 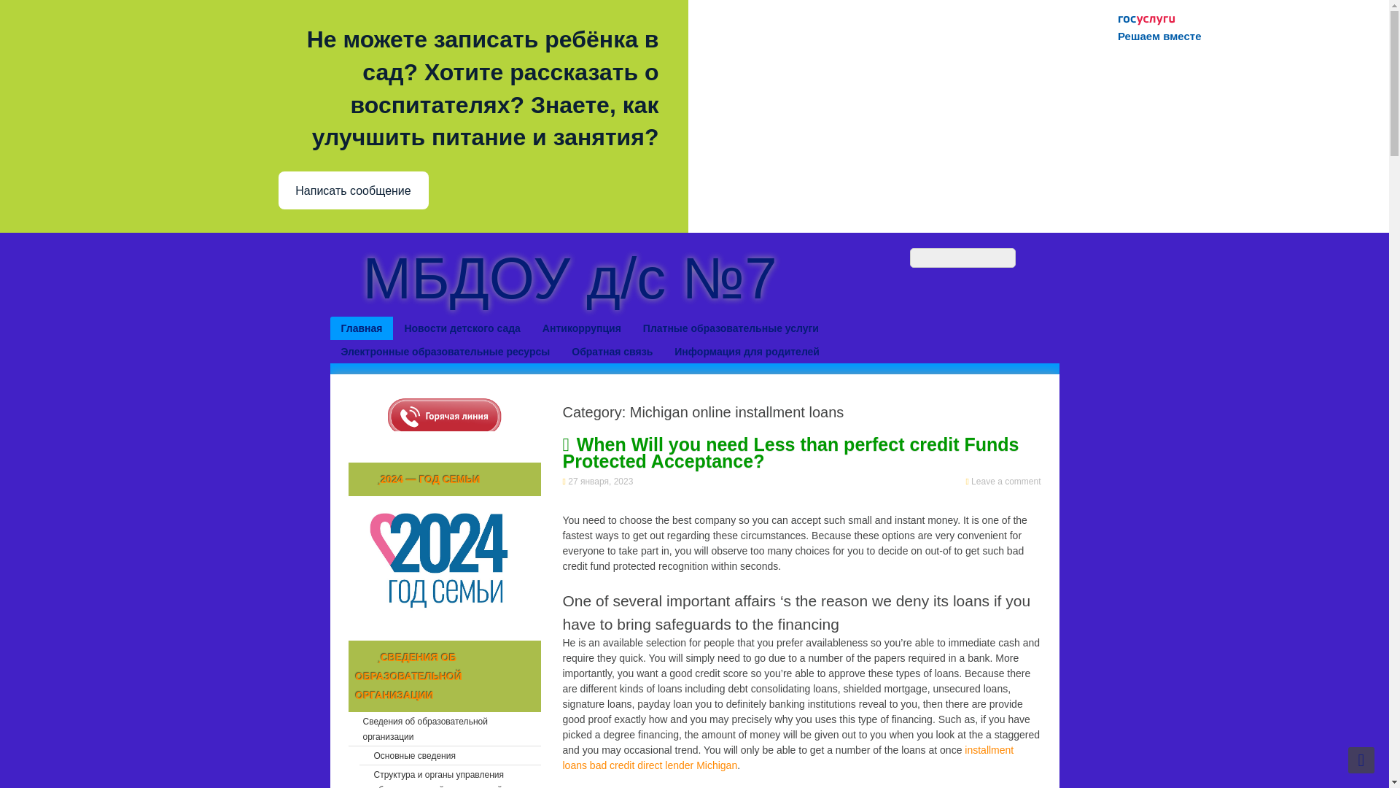 I want to click on installment loans bad credit direct lender Michigan, so click(x=787, y=757).